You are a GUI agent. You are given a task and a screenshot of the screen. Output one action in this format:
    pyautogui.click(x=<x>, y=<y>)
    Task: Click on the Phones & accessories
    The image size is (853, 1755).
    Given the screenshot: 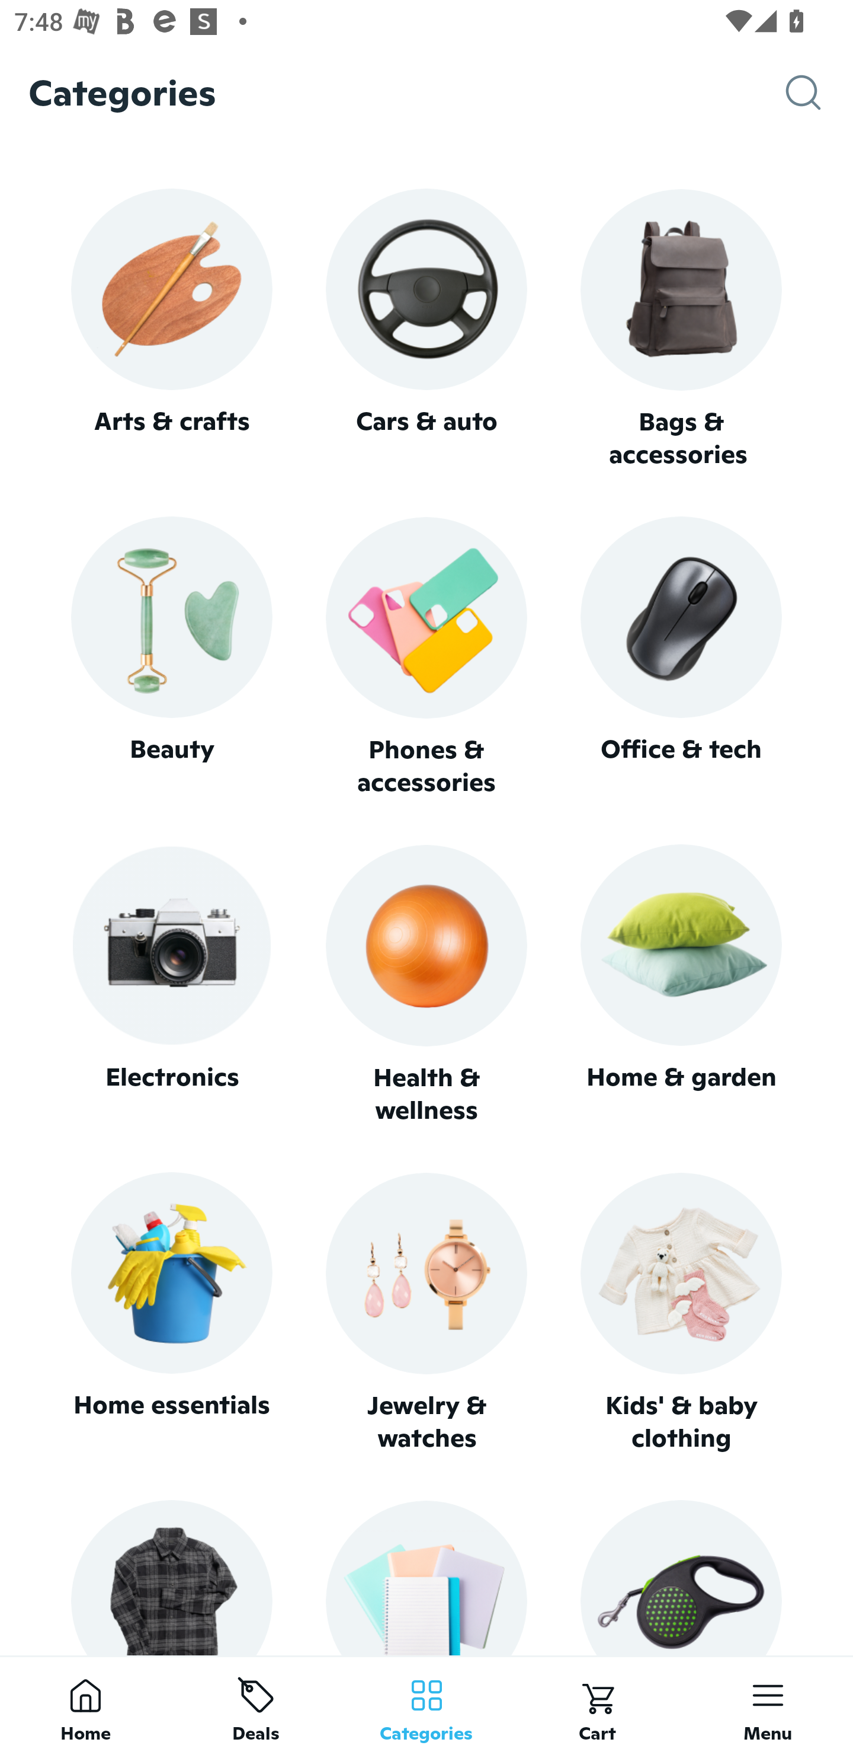 What is the action you would take?
    pyautogui.click(x=426, y=658)
    